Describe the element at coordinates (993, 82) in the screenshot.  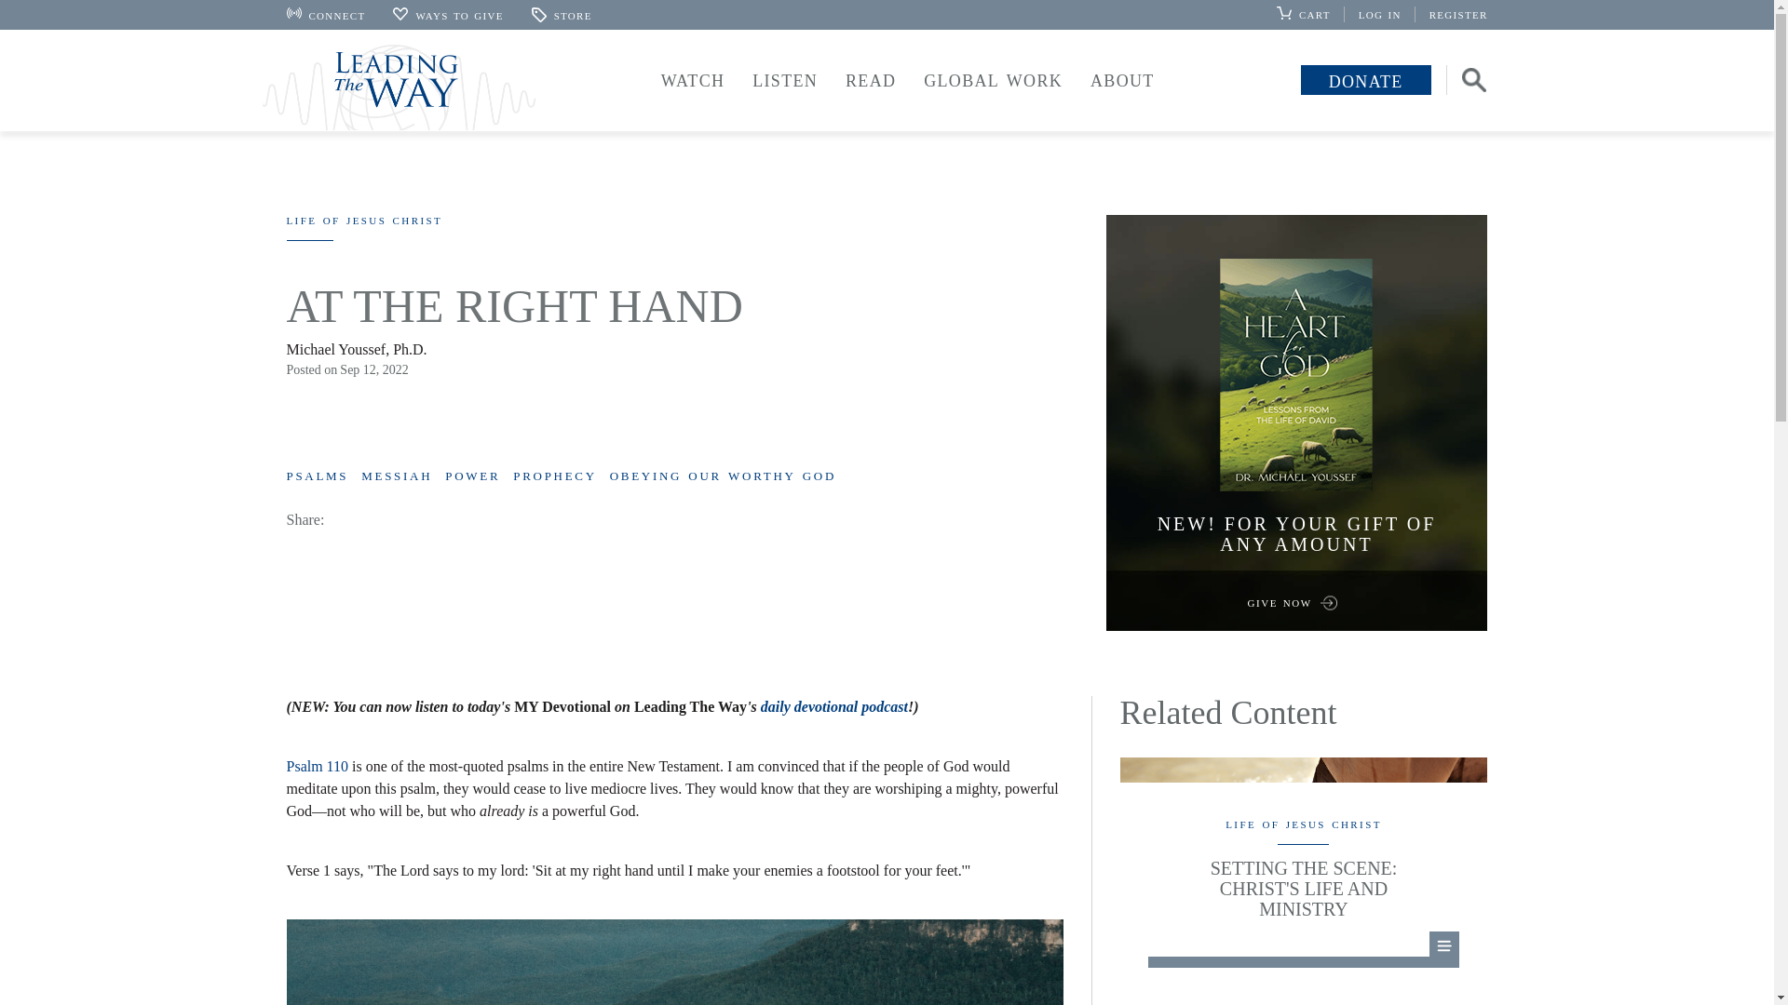
I see `toggle menu` at that location.